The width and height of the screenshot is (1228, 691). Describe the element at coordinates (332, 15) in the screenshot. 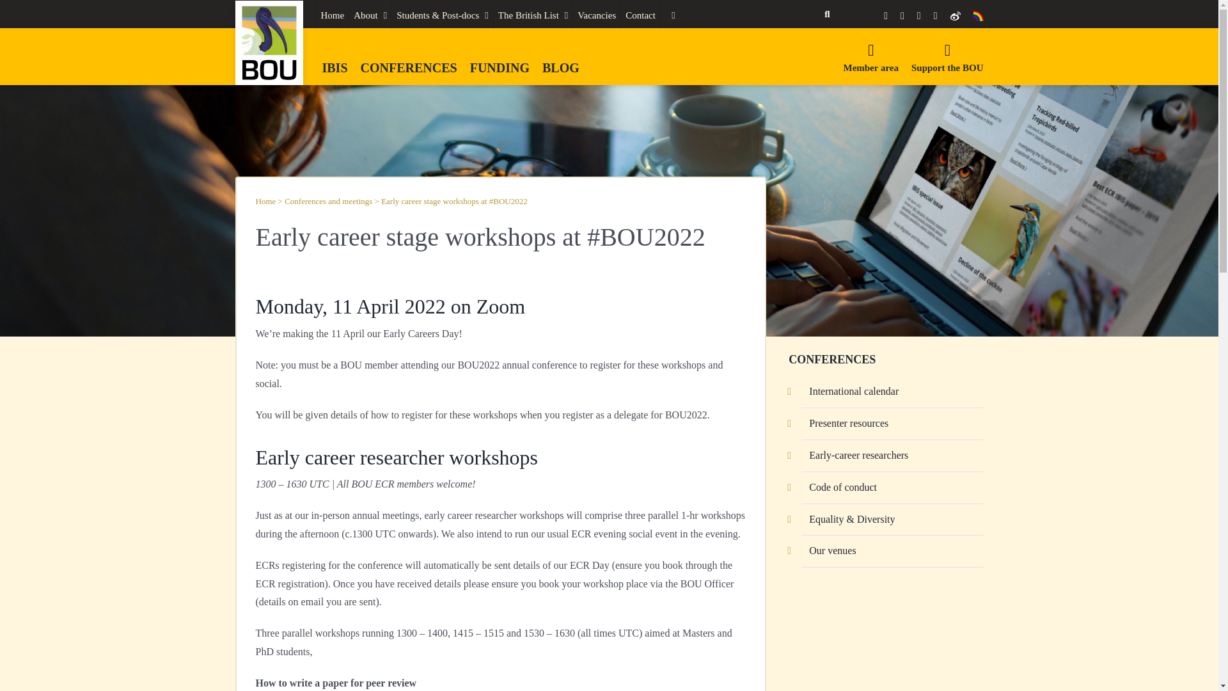

I see `Home` at that location.